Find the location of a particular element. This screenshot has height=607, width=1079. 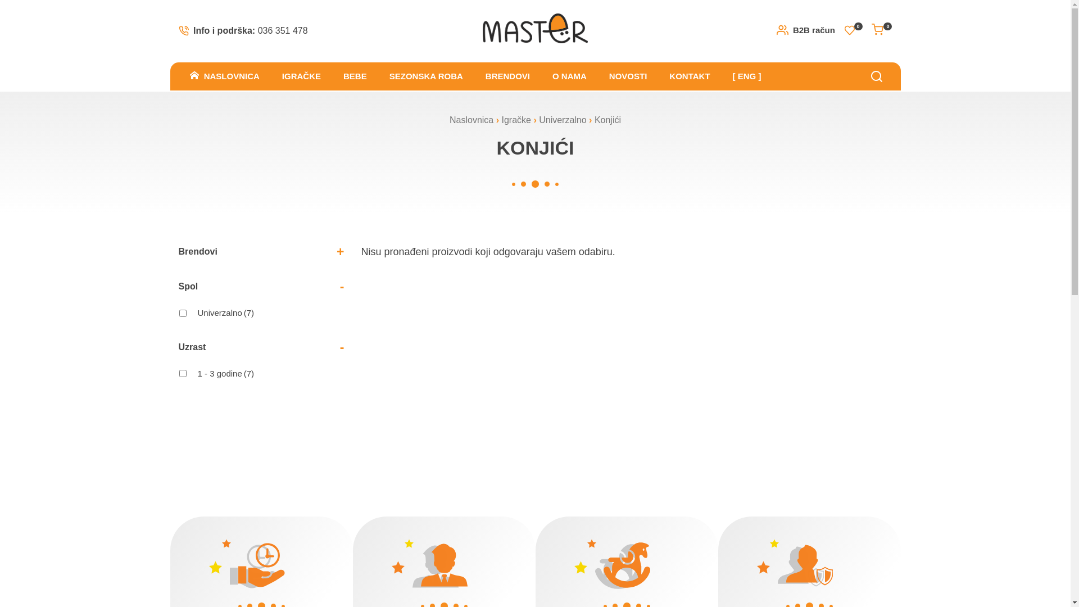

NOVOSTI is located at coordinates (628, 76).